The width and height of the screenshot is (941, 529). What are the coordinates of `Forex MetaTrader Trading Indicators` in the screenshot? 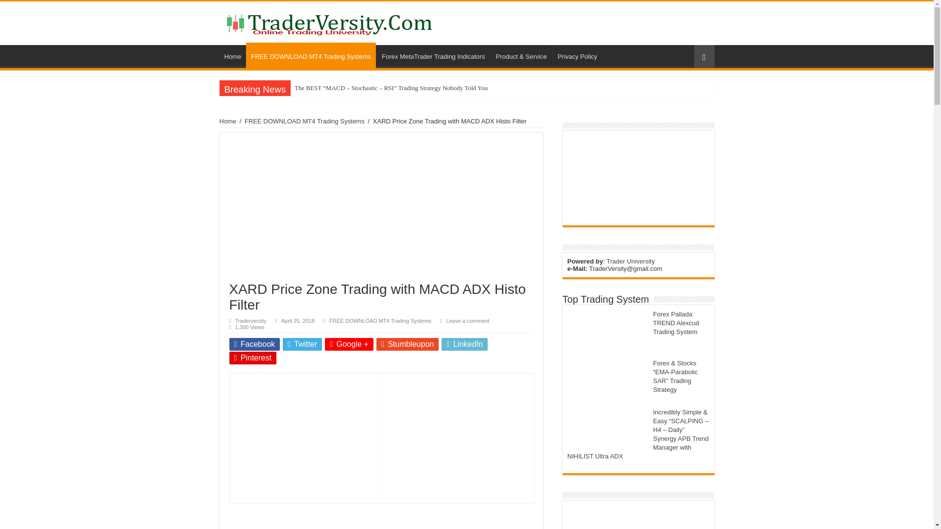 It's located at (433, 55).